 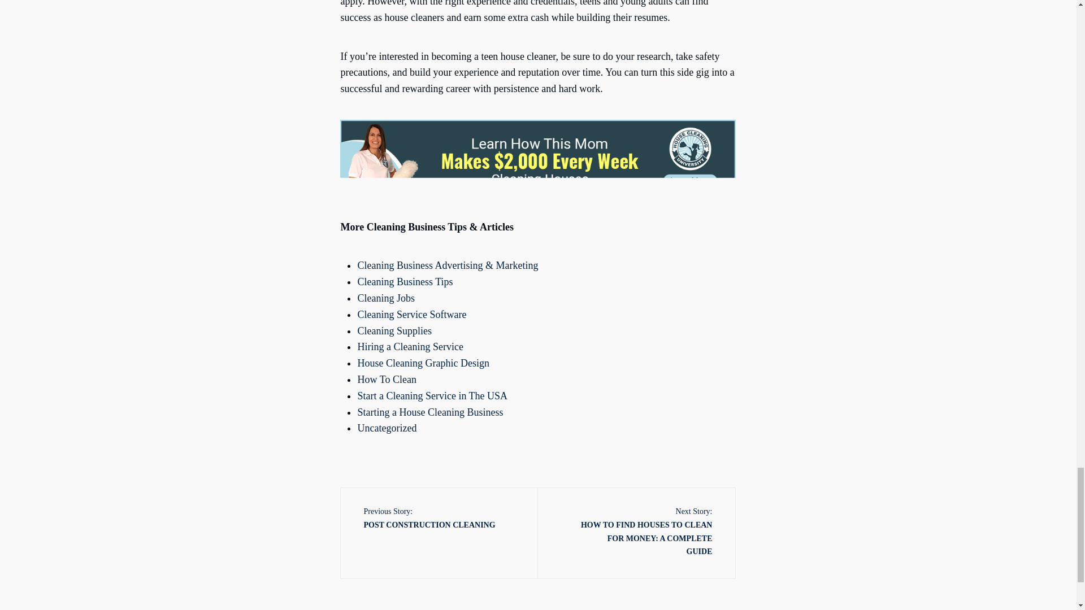 I want to click on Cleaning Service Software, so click(x=423, y=363).